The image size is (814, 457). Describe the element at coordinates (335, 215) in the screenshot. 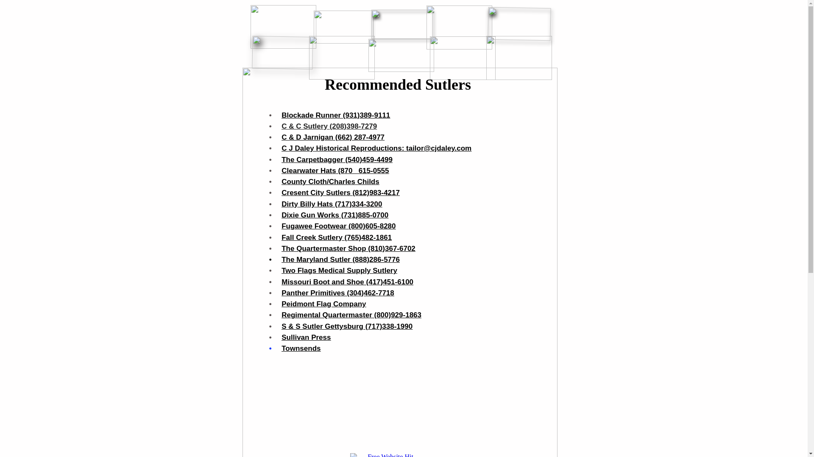

I see `Dixie Gun Works (731)885-0700` at that location.